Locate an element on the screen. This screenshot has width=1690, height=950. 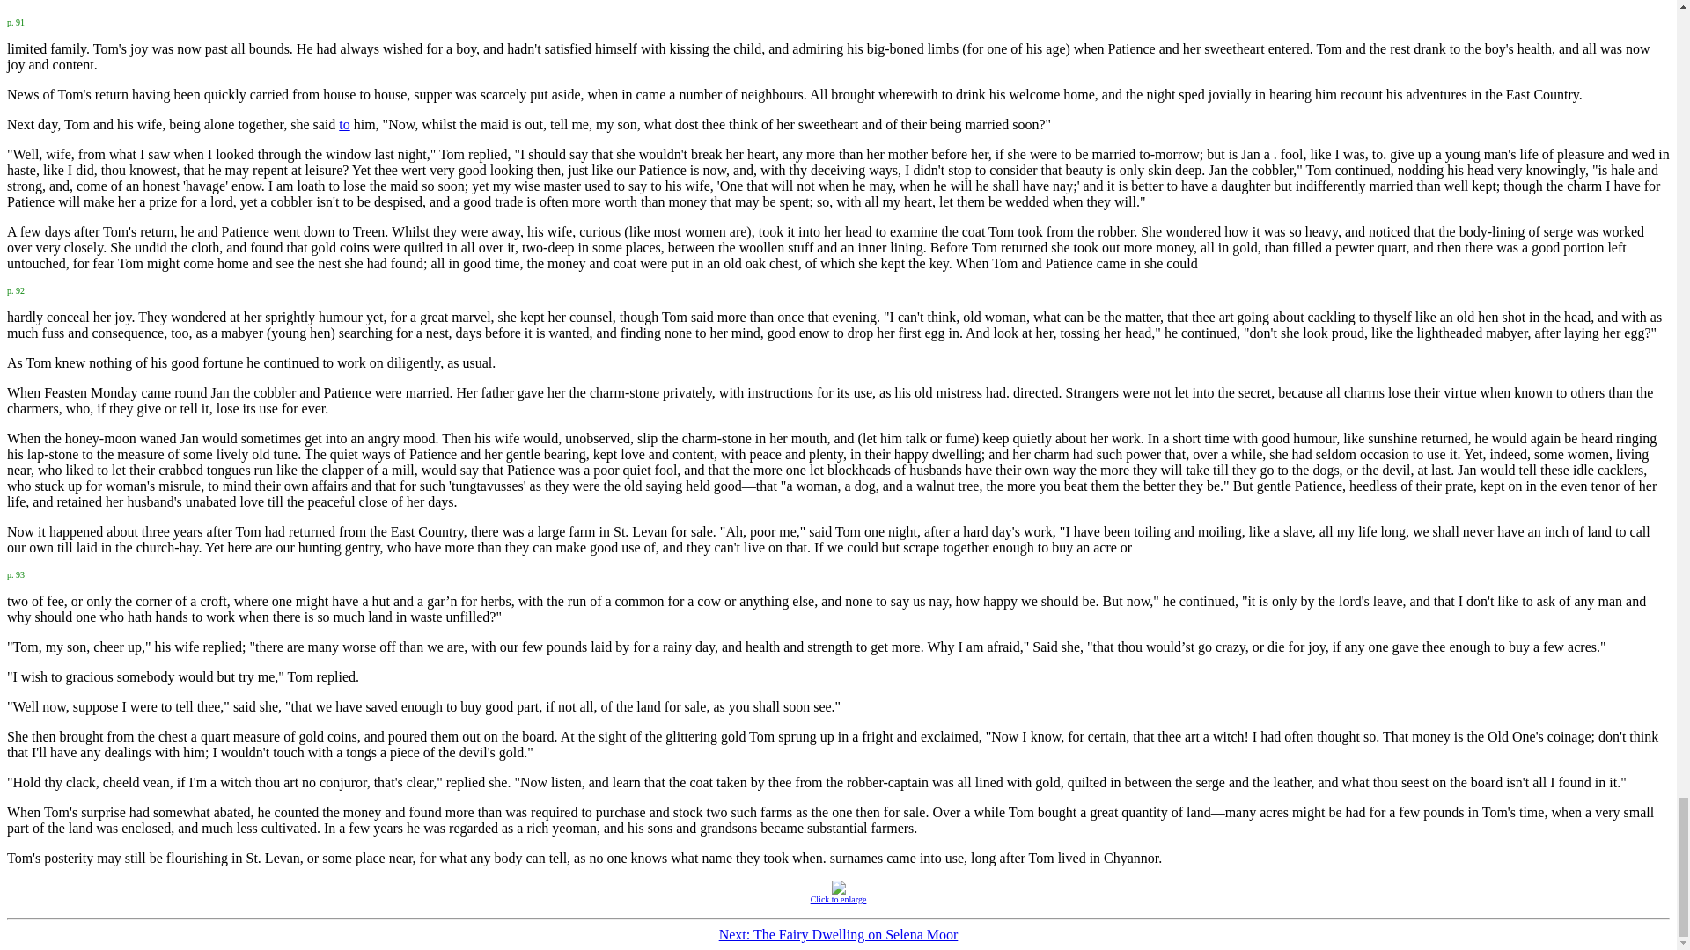
Next: The Fairy Dwelling on Selena Moor is located at coordinates (838, 934).